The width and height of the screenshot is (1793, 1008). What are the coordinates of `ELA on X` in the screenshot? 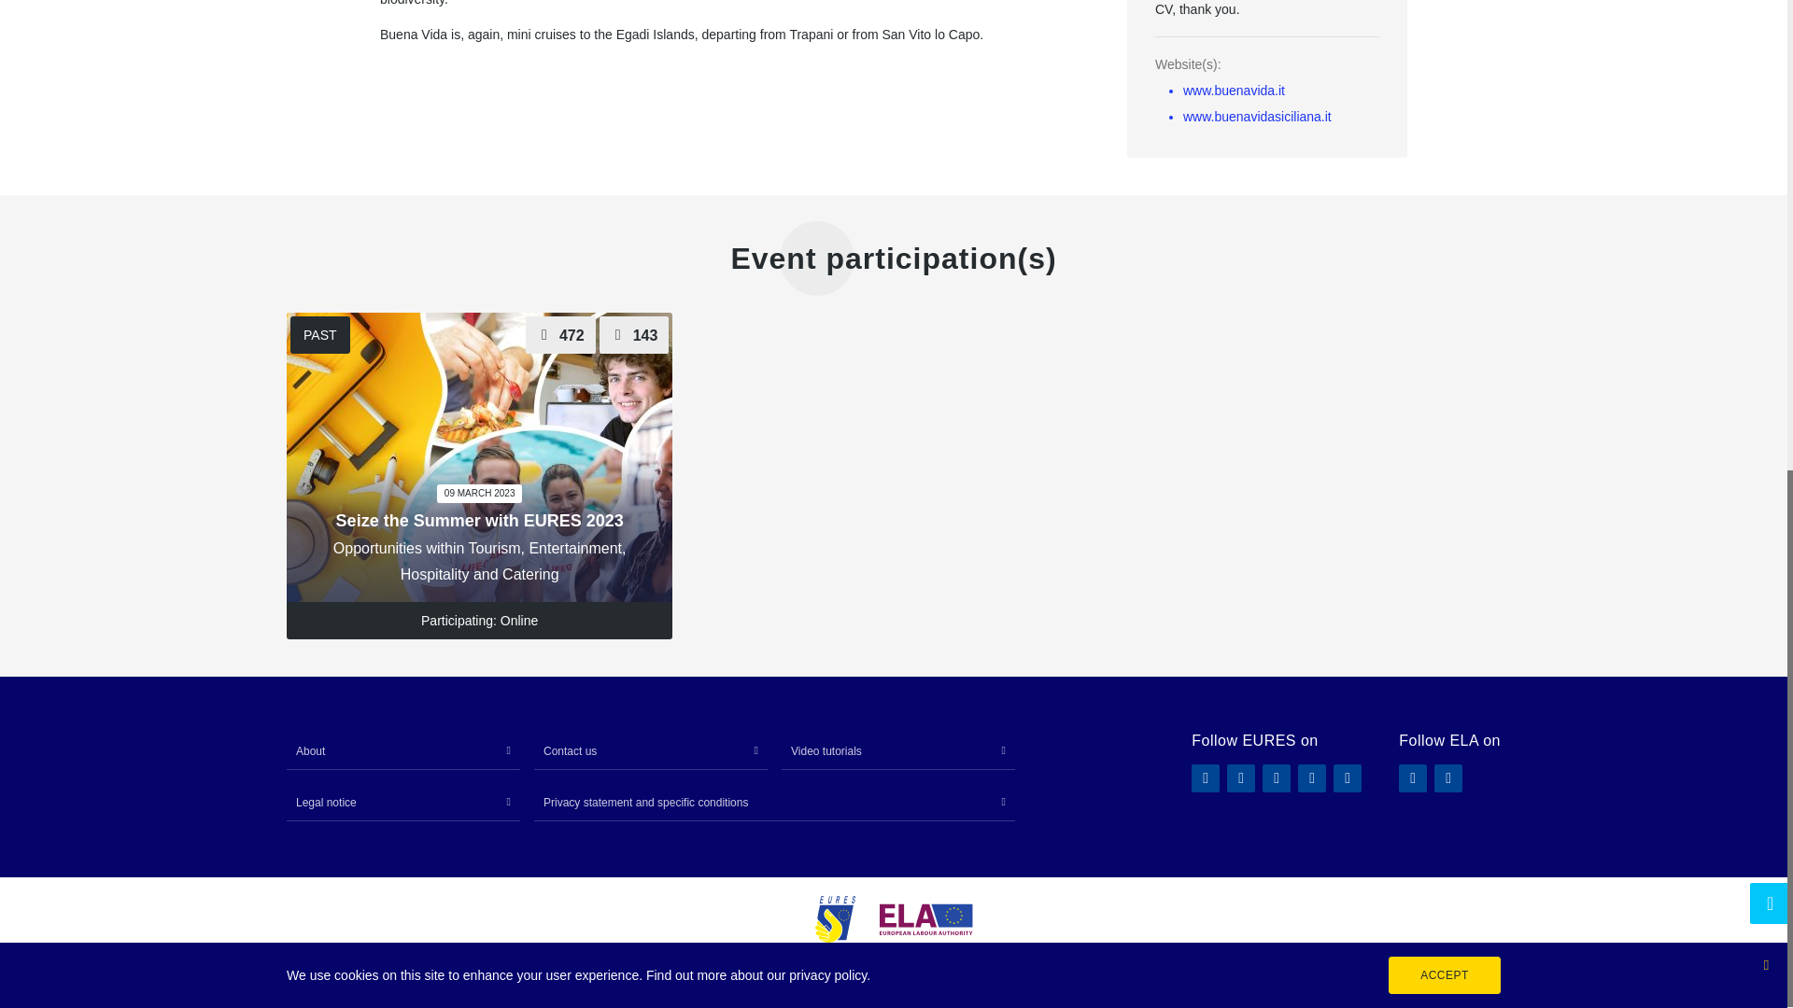 It's located at (1448, 777).